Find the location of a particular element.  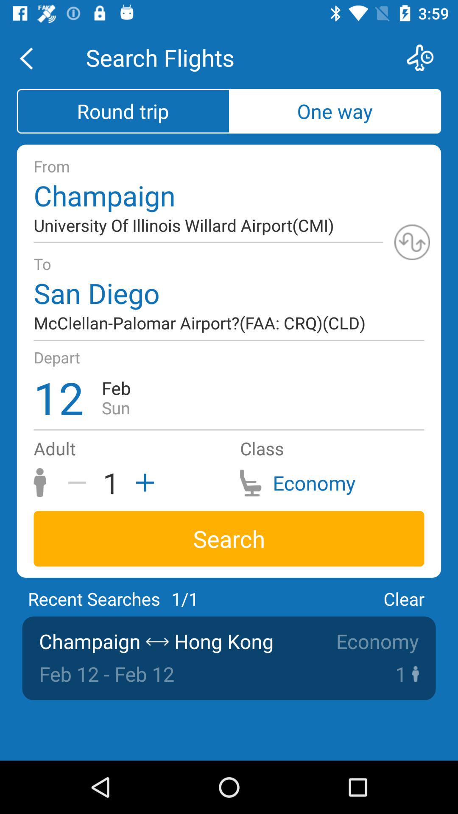

roundtrip info is located at coordinates (412, 242).